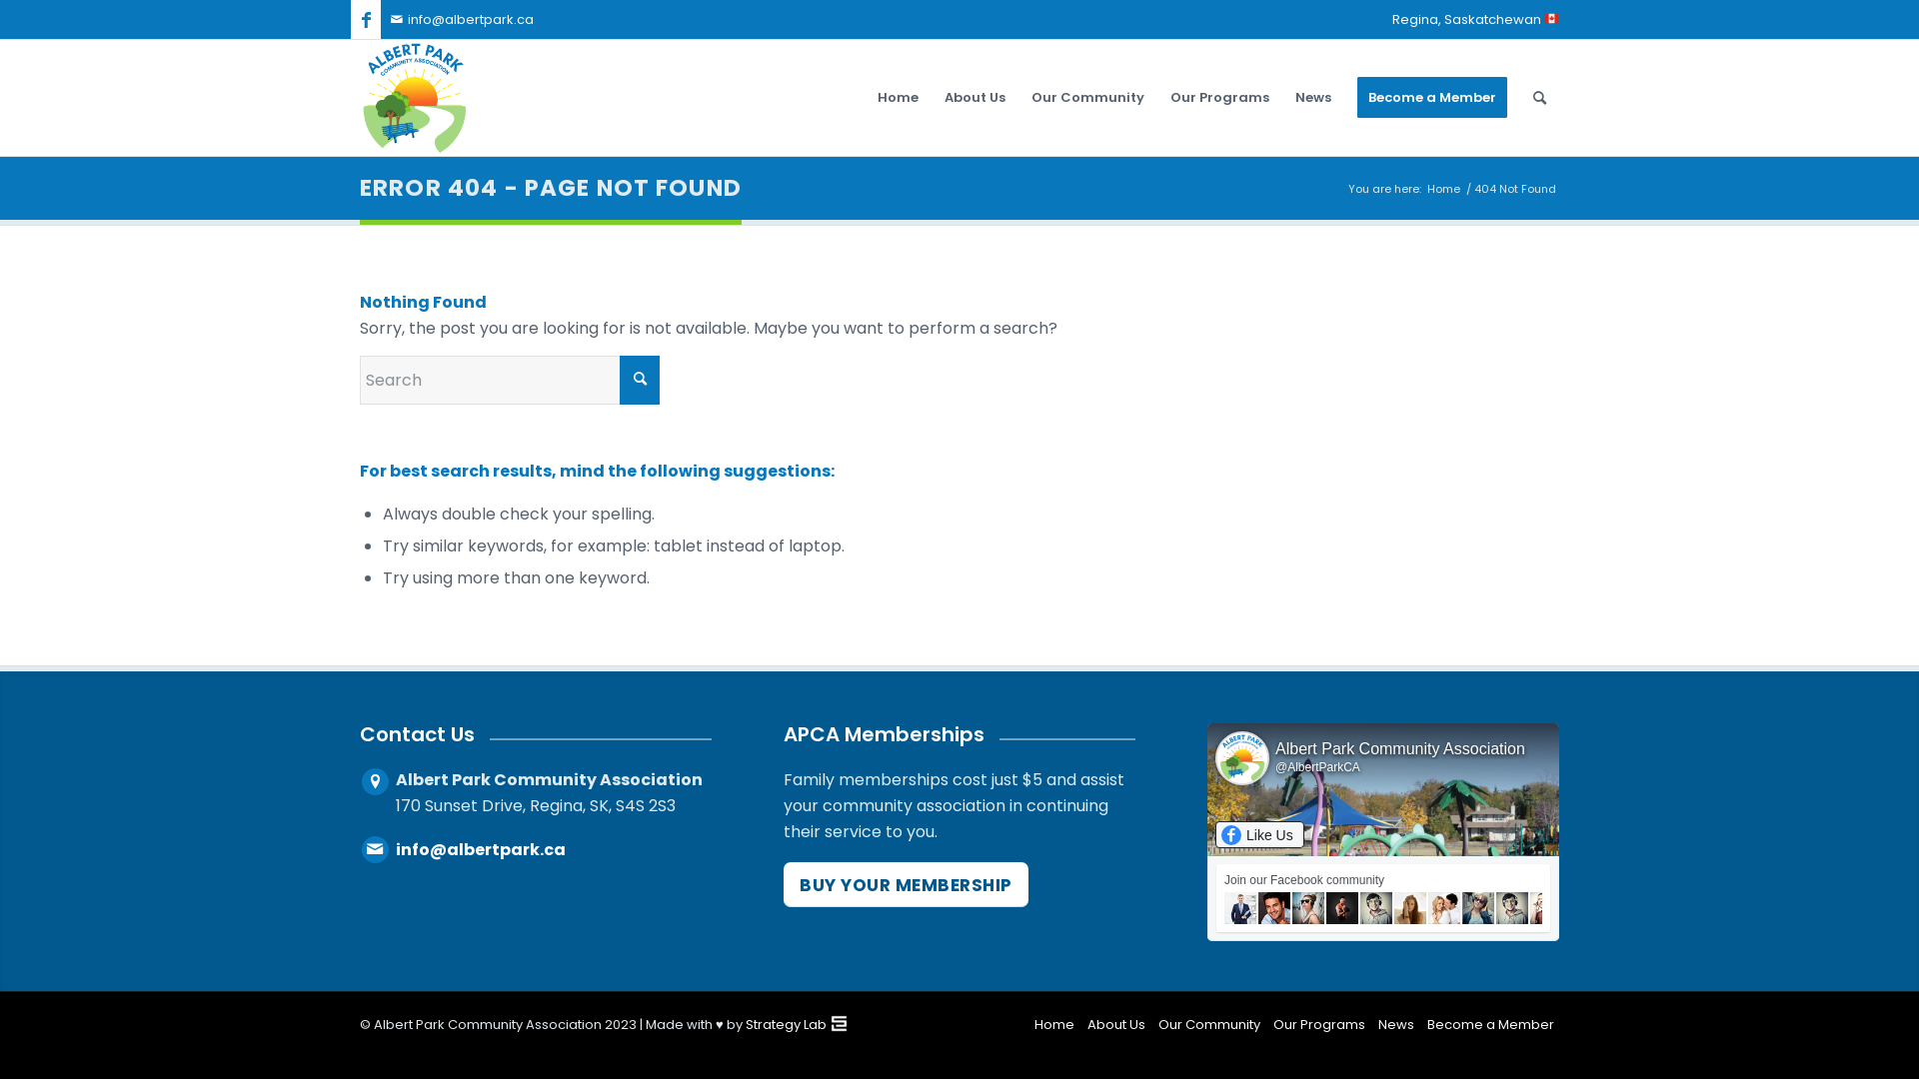  I want to click on Become a Member, so click(1432, 98).